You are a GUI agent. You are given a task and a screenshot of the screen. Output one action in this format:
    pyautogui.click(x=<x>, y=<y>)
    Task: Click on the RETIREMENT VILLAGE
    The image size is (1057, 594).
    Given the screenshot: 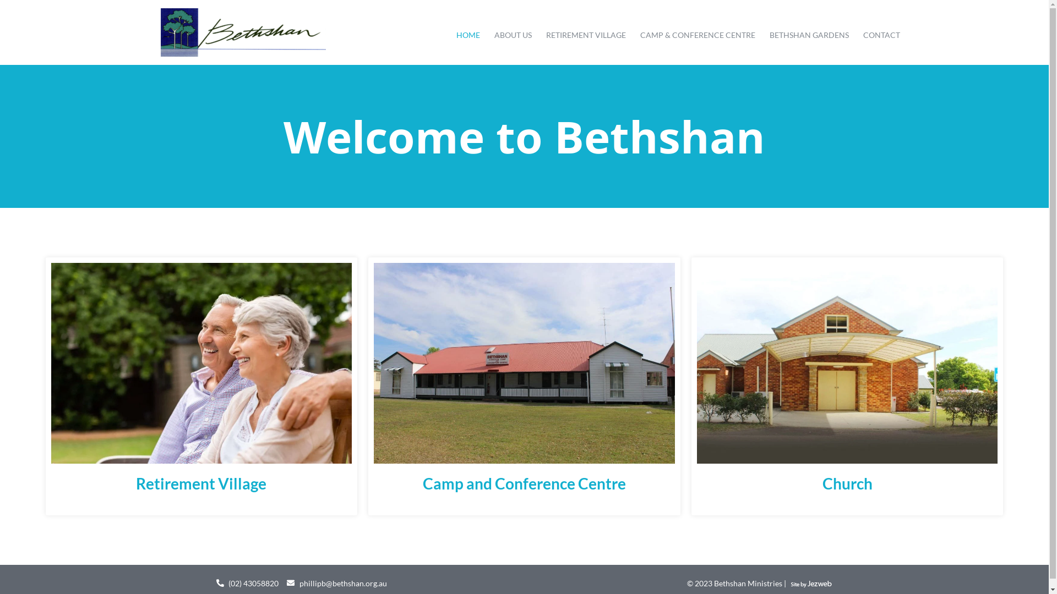 What is the action you would take?
    pyautogui.click(x=586, y=35)
    